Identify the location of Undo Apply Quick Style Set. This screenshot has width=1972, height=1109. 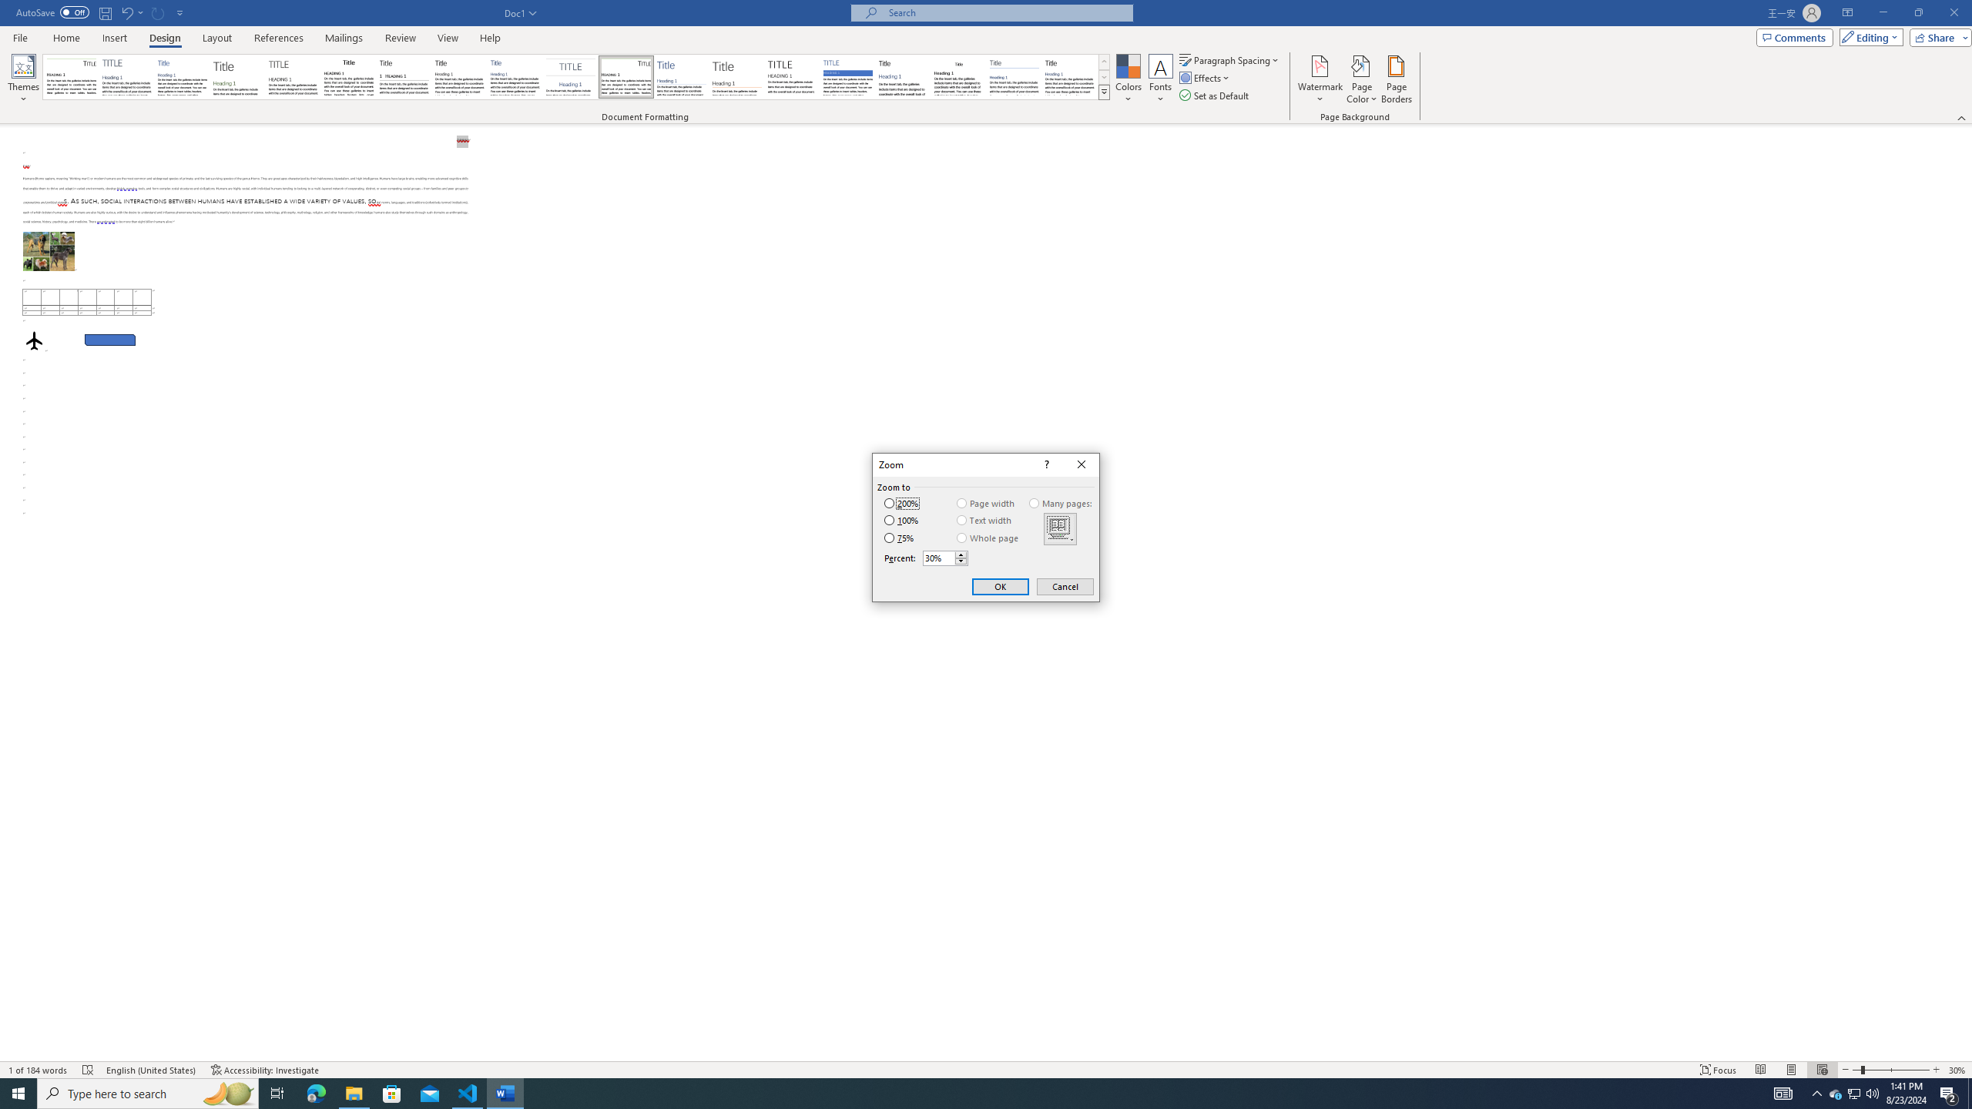
(131, 12).